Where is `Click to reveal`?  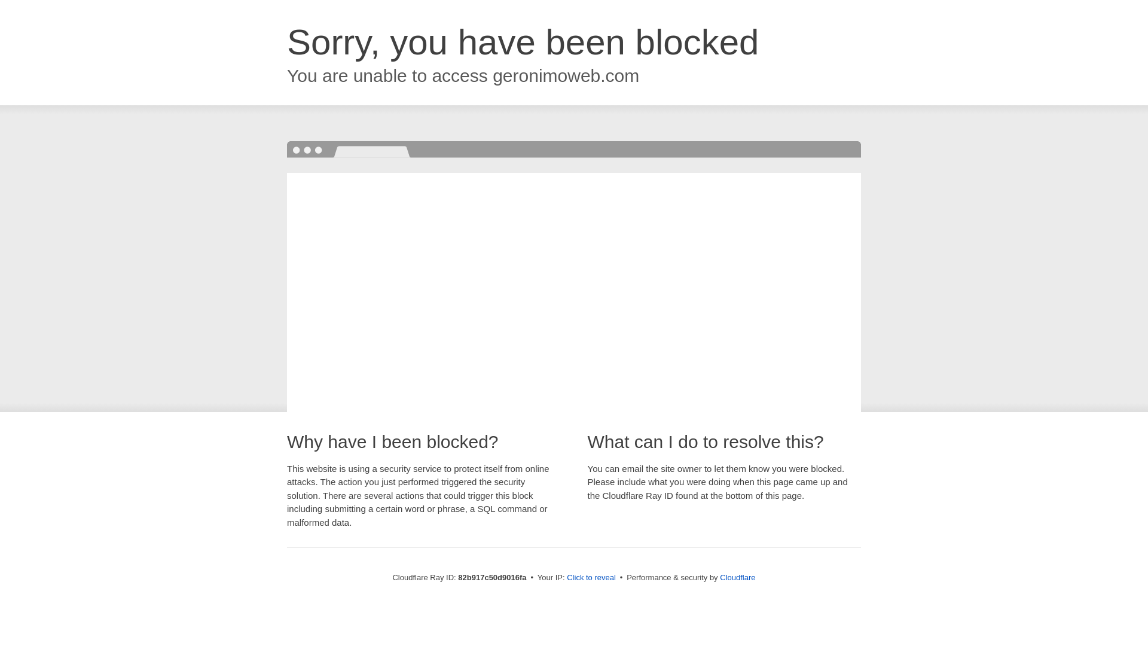
Click to reveal is located at coordinates (591, 578).